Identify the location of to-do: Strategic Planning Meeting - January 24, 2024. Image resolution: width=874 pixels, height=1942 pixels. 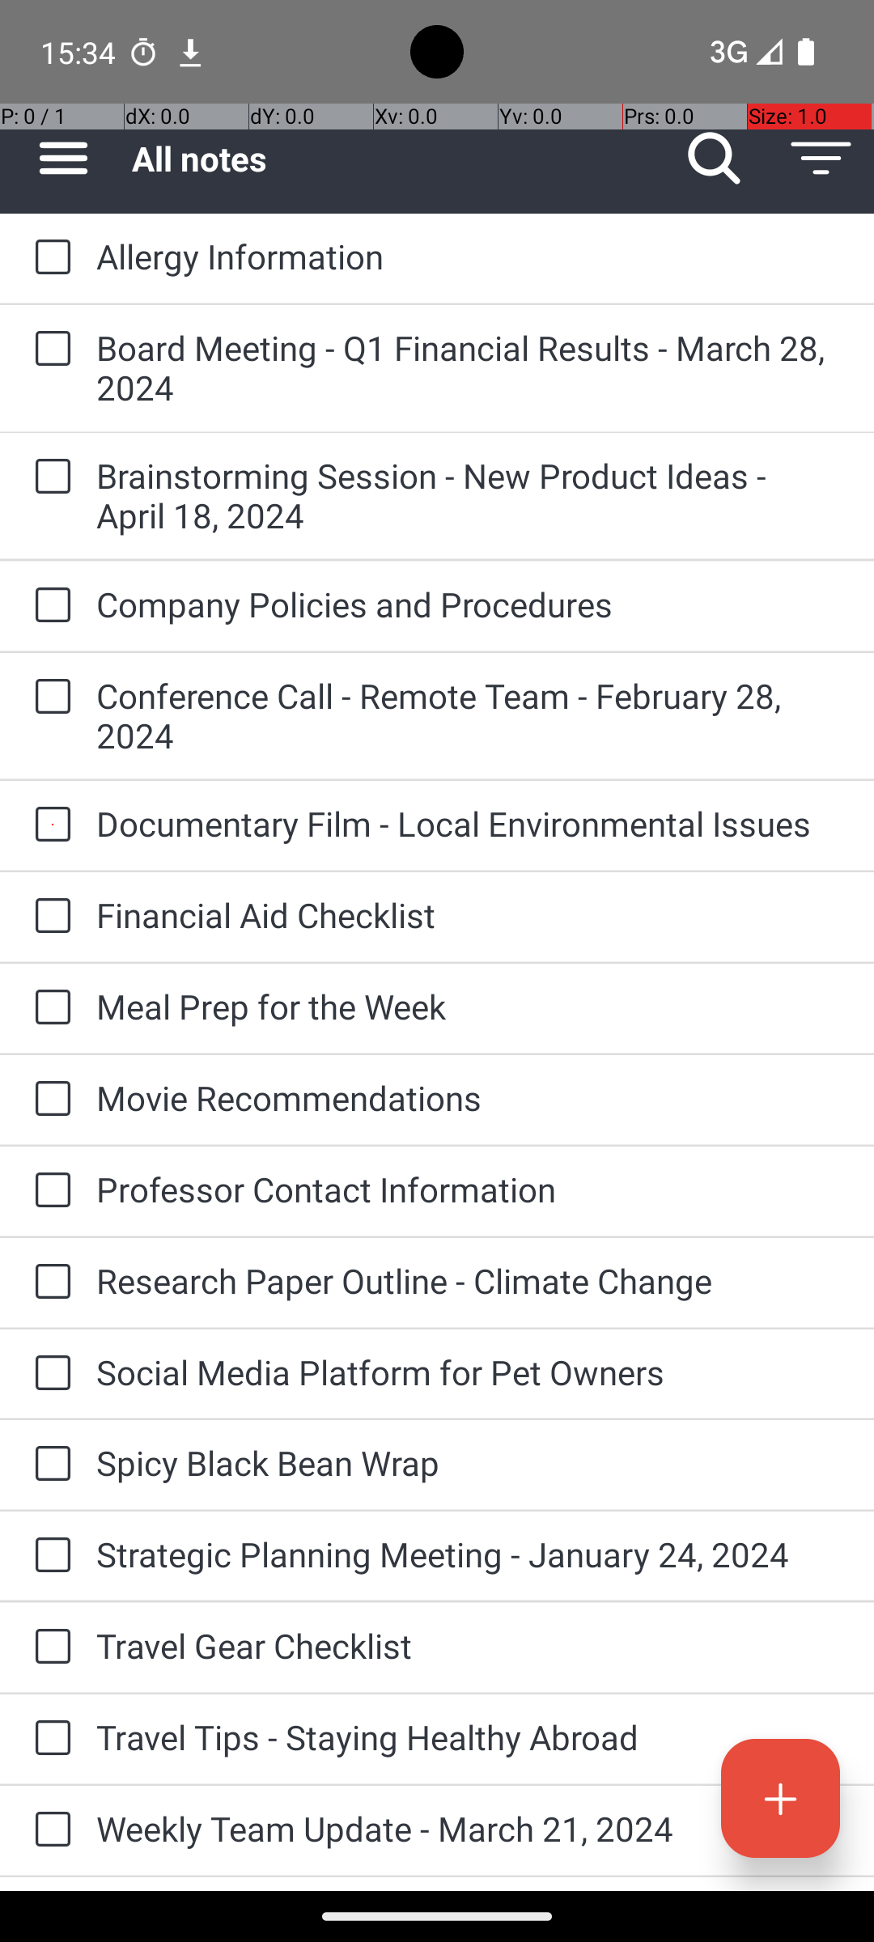
(49, 1556).